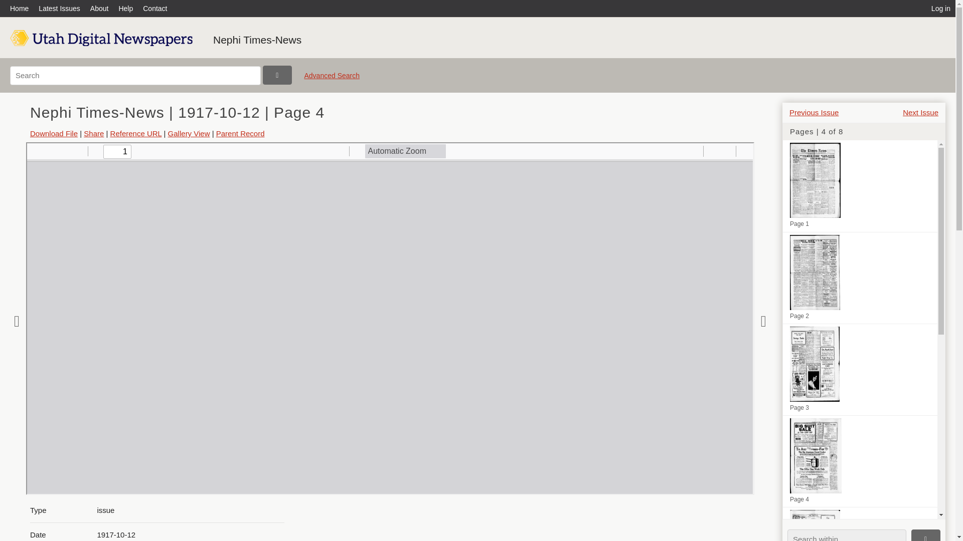  What do you see at coordinates (257, 40) in the screenshot?
I see `Nephi Times-News` at bounding box center [257, 40].